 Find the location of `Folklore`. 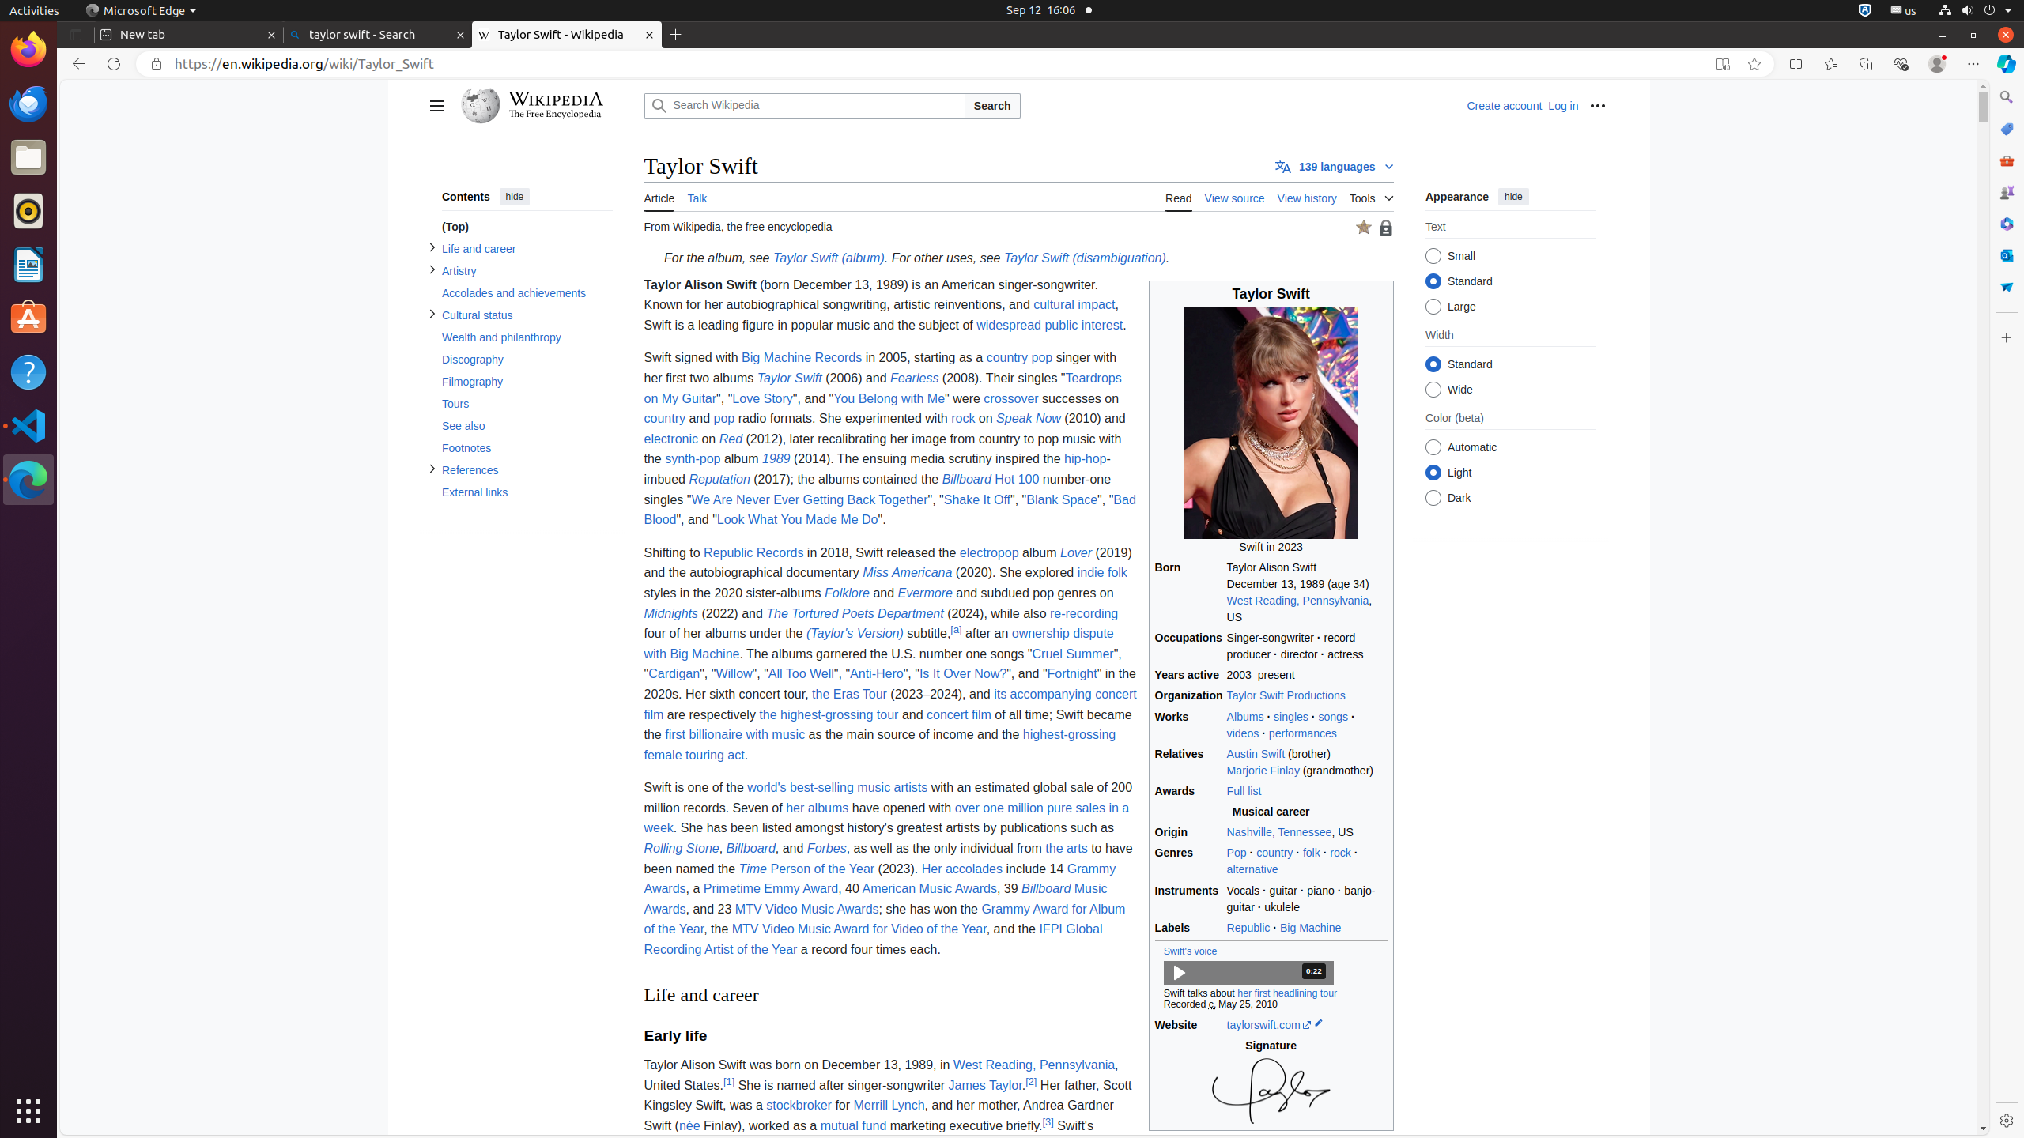

Folklore is located at coordinates (848, 593).